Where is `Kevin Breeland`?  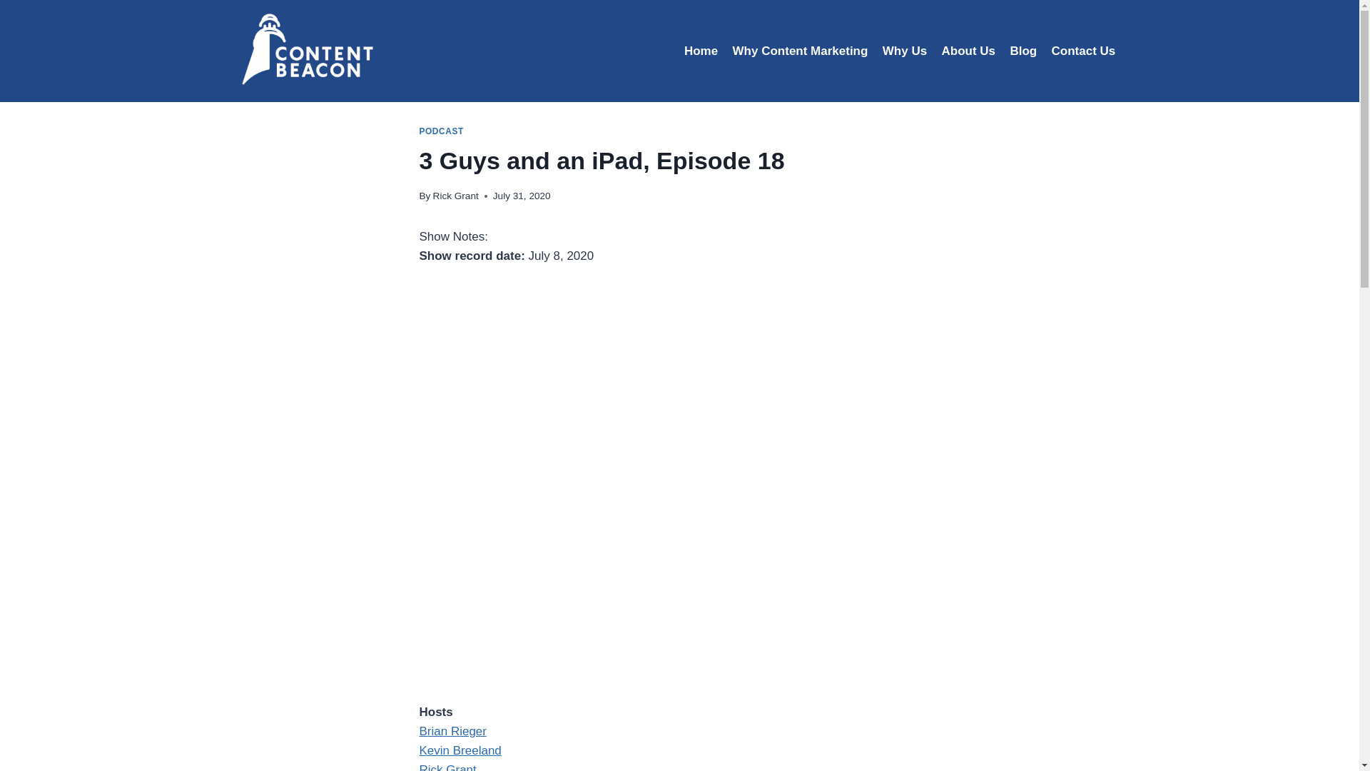
Kevin Breeland is located at coordinates (460, 750).